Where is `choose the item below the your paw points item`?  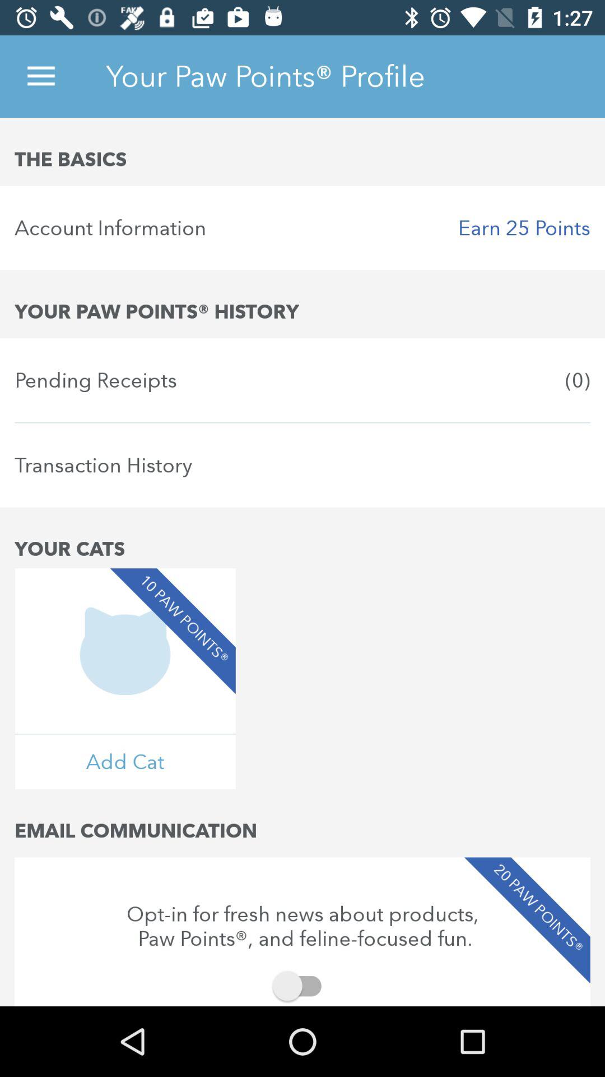
choose the item below the your paw points item is located at coordinates (302, 380).